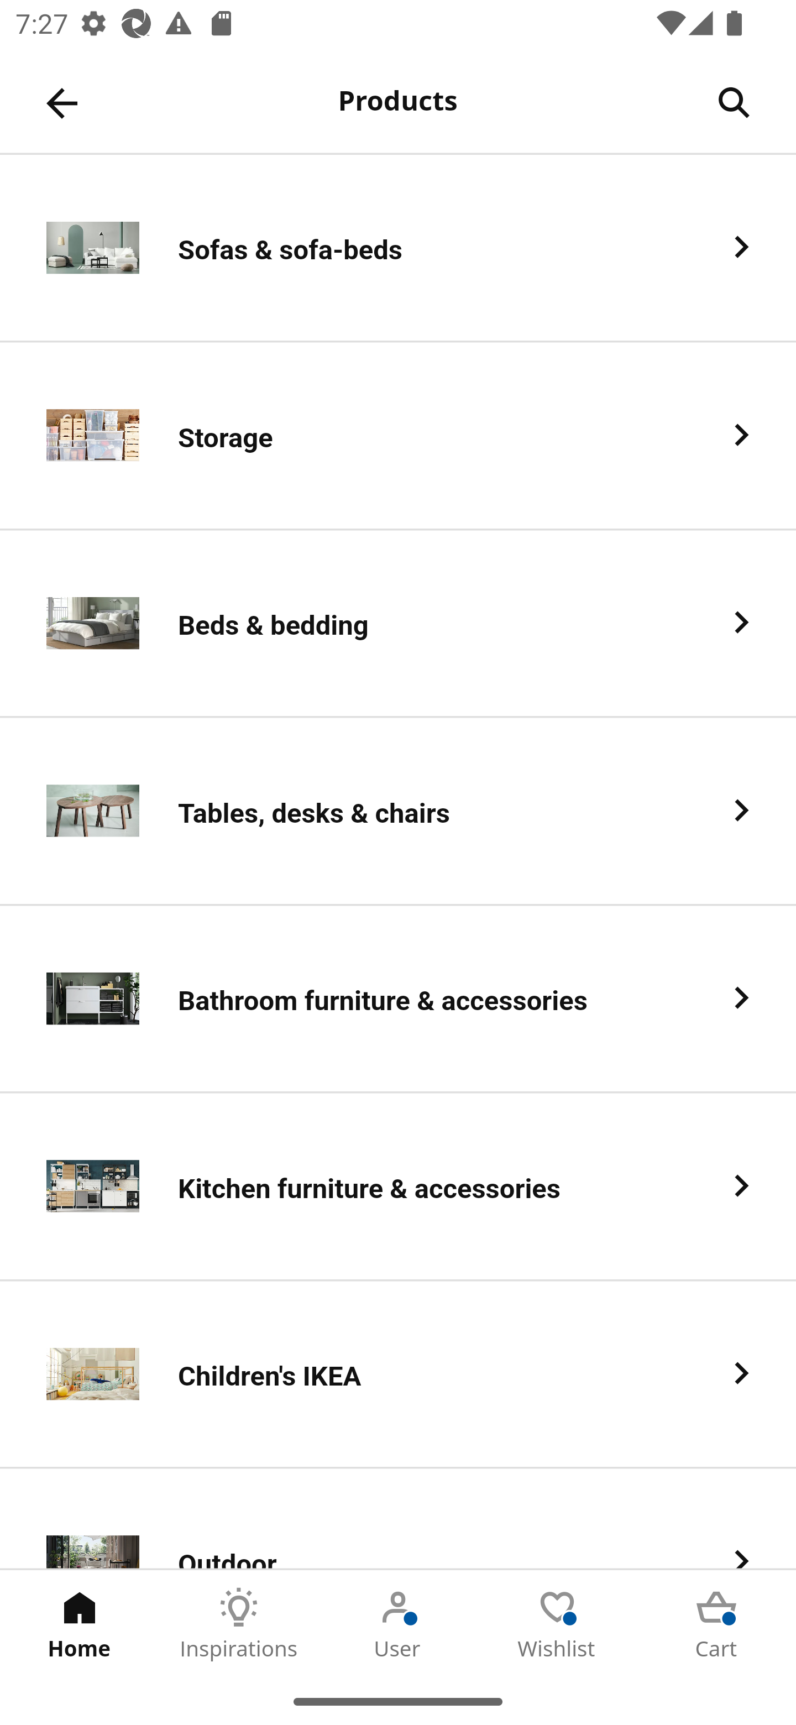  What do you see at coordinates (398, 1624) in the screenshot?
I see `User
Tab 3 of 5` at bounding box center [398, 1624].